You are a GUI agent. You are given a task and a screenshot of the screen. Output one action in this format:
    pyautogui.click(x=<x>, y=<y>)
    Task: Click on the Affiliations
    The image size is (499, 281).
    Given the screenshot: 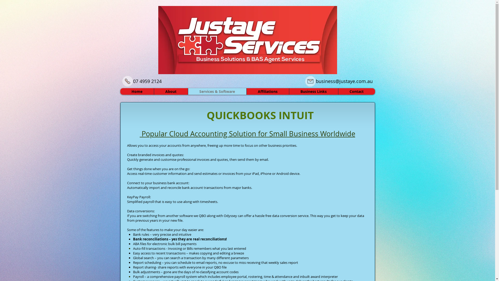 What is the action you would take?
    pyautogui.click(x=268, y=92)
    